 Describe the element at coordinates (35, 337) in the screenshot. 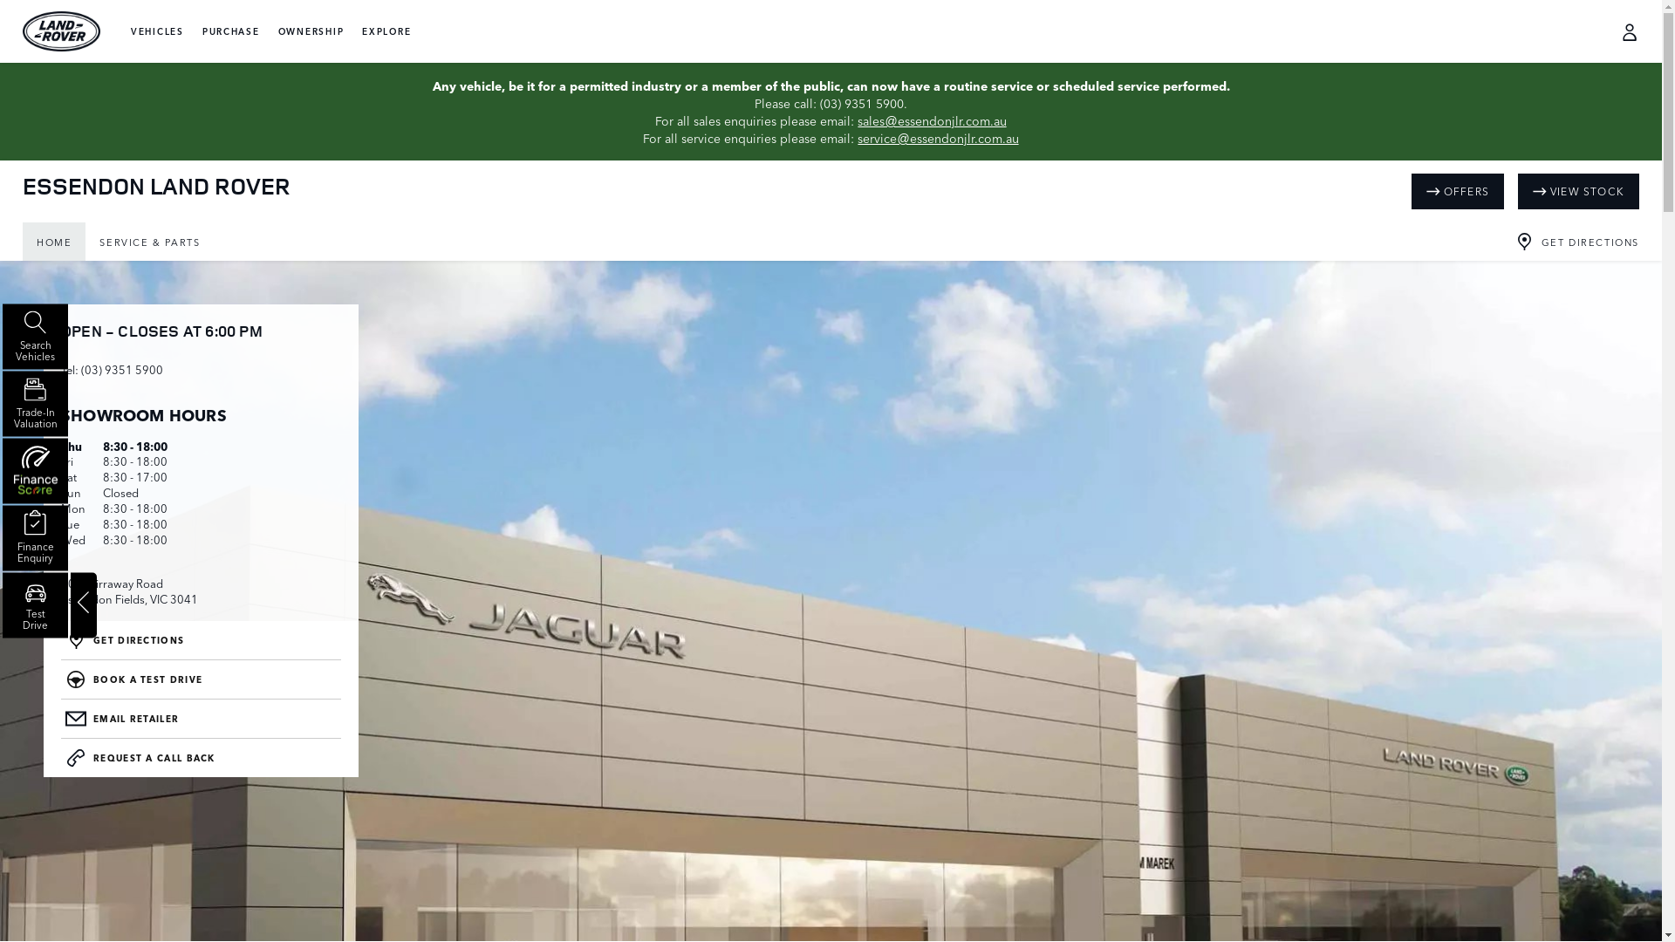

I see `Search
Vehicles` at that location.